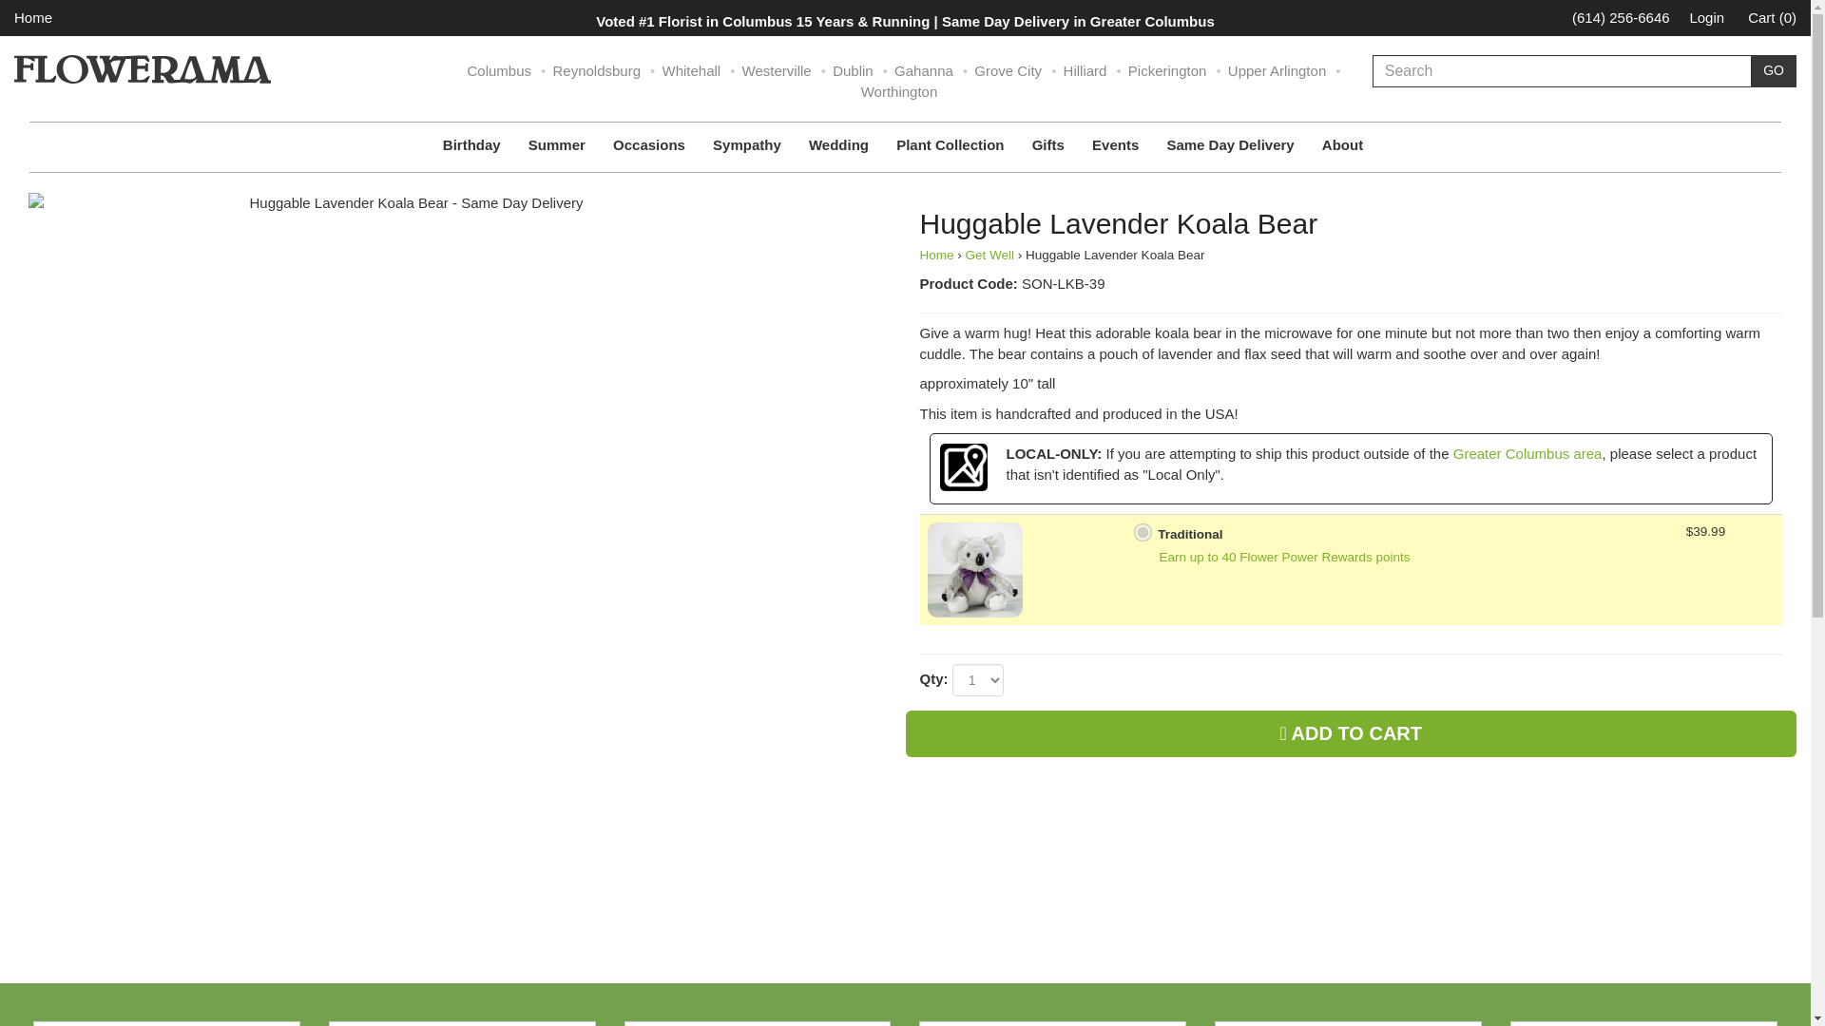 Image resolution: width=1825 pixels, height=1026 pixels. I want to click on Occasions, so click(651, 143).